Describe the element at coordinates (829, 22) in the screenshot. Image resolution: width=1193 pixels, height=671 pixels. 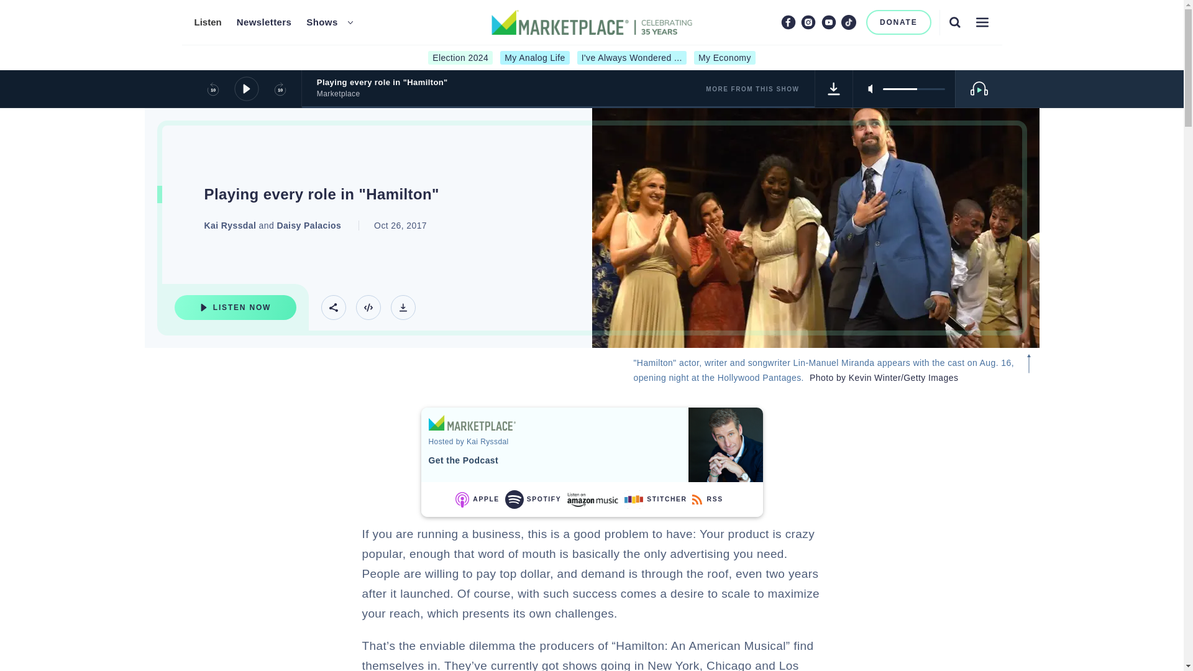
I see `Youtube` at that location.